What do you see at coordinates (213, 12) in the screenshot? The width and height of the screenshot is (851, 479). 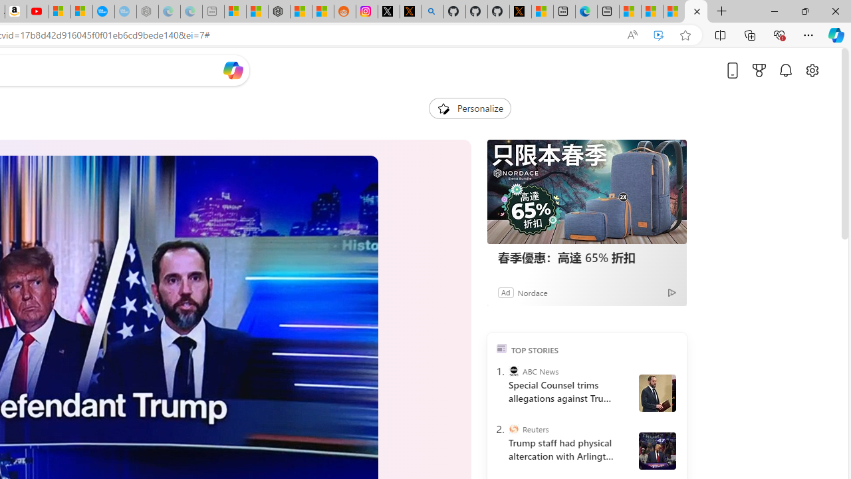 I see `New tab - Sleeping` at bounding box center [213, 12].